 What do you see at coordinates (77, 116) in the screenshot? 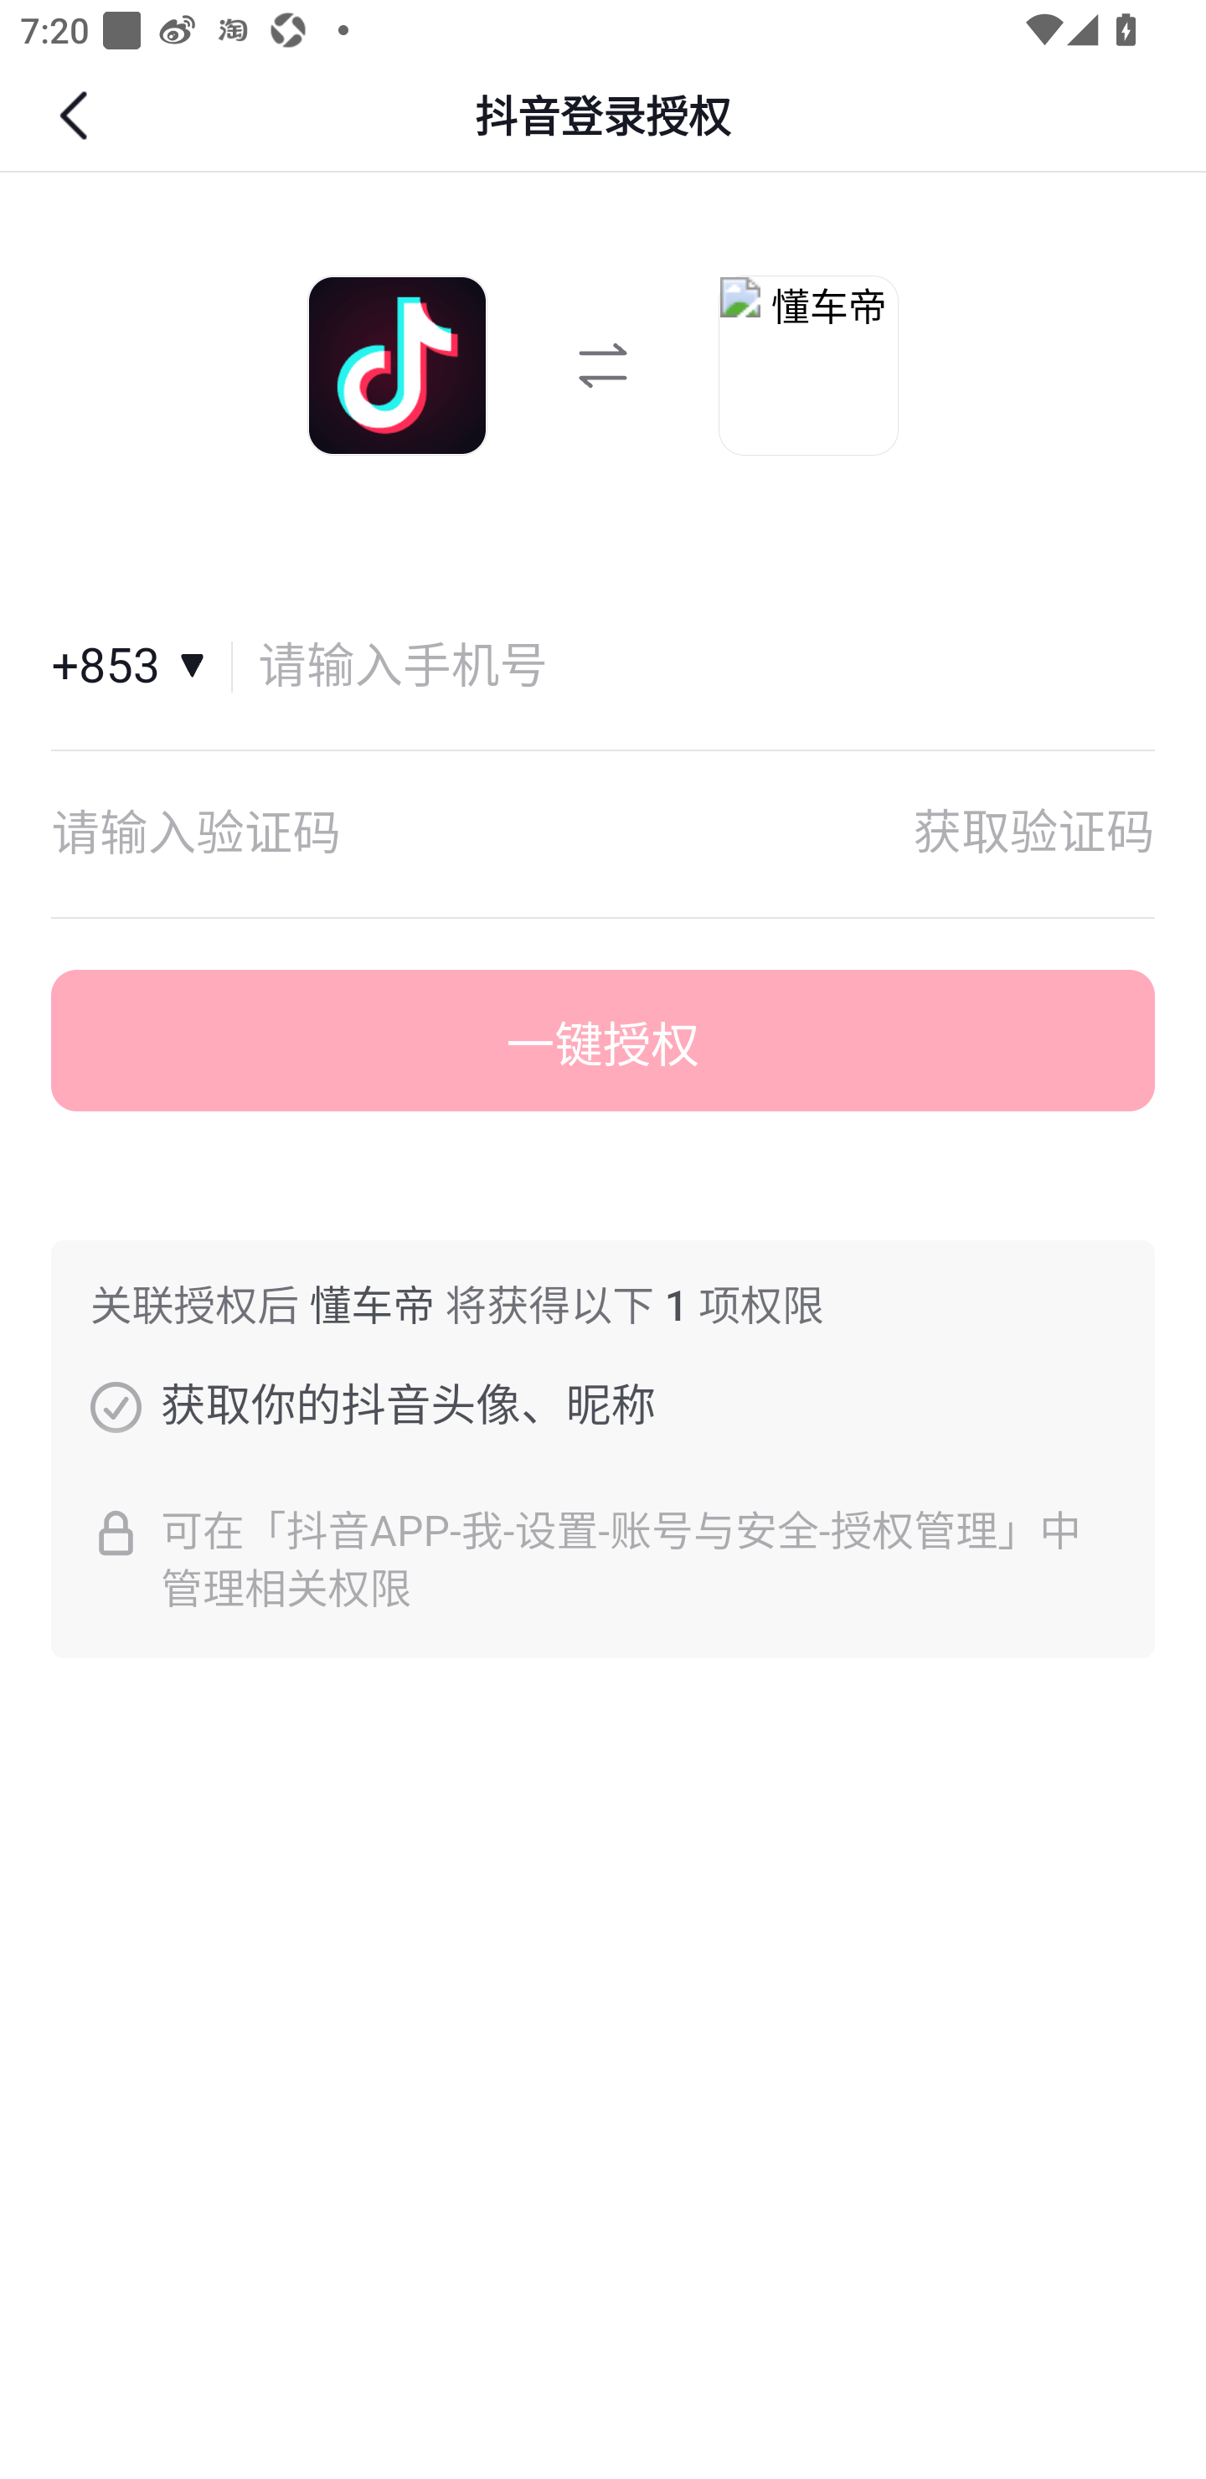
I see `返回` at bounding box center [77, 116].